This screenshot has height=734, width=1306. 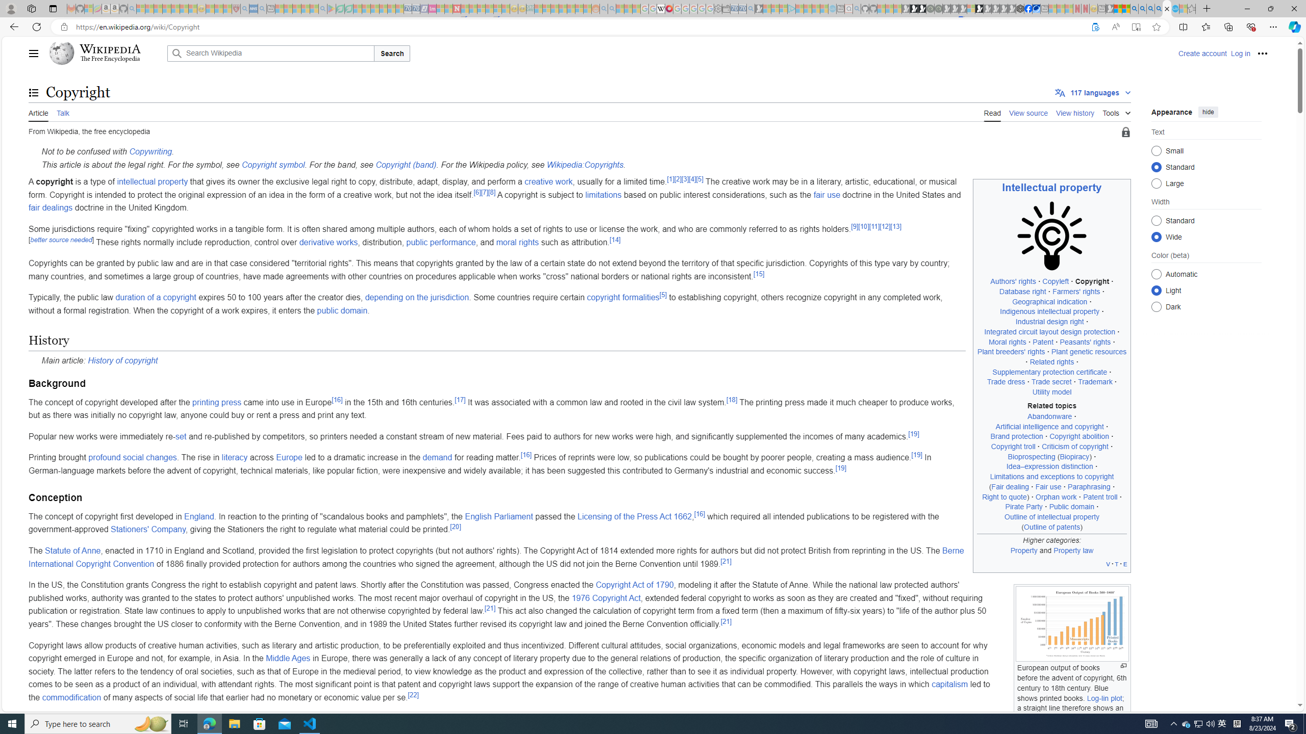 I want to click on [7], so click(x=485, y=192).